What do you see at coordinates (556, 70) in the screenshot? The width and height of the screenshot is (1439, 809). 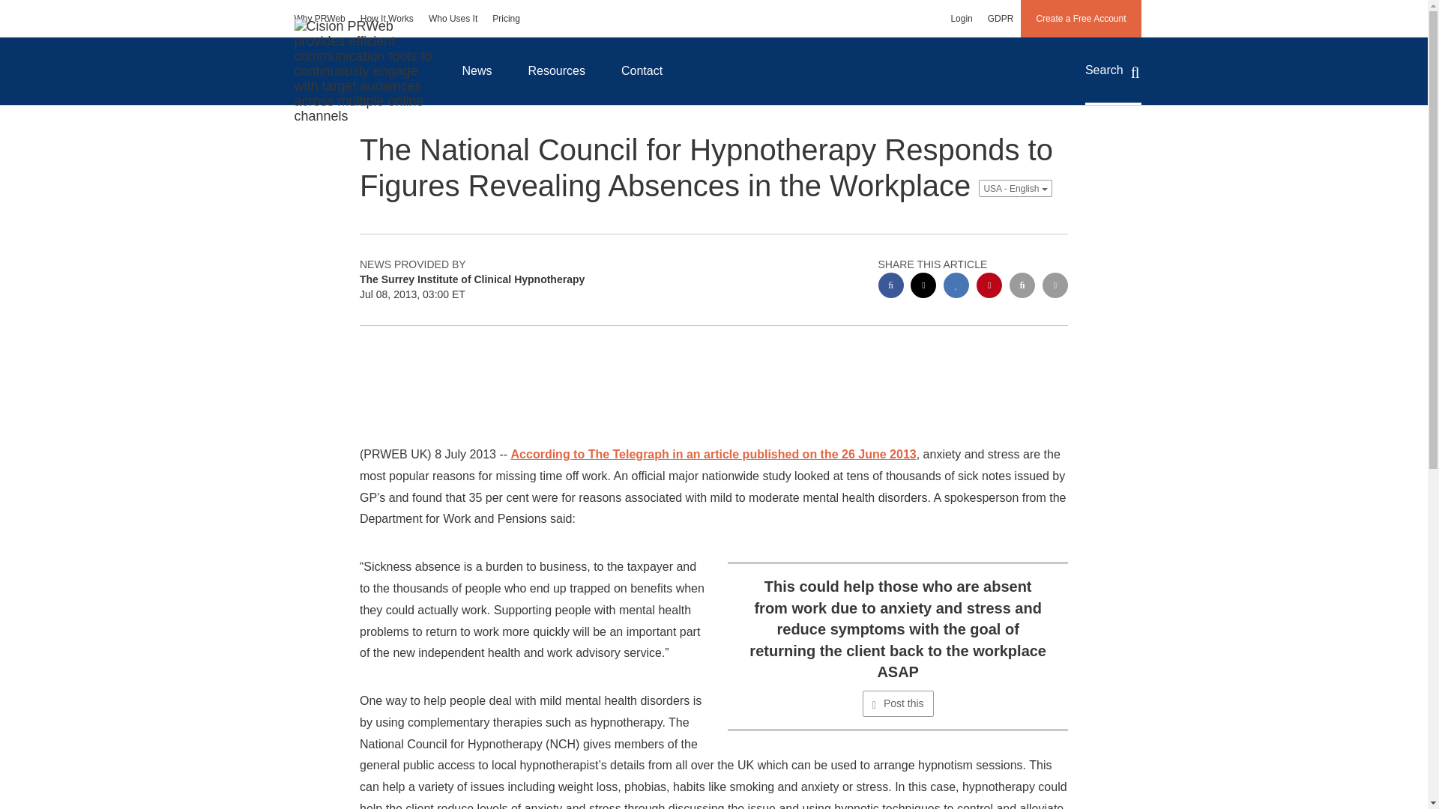 I see `Resources` at bounding box center [556, 70].